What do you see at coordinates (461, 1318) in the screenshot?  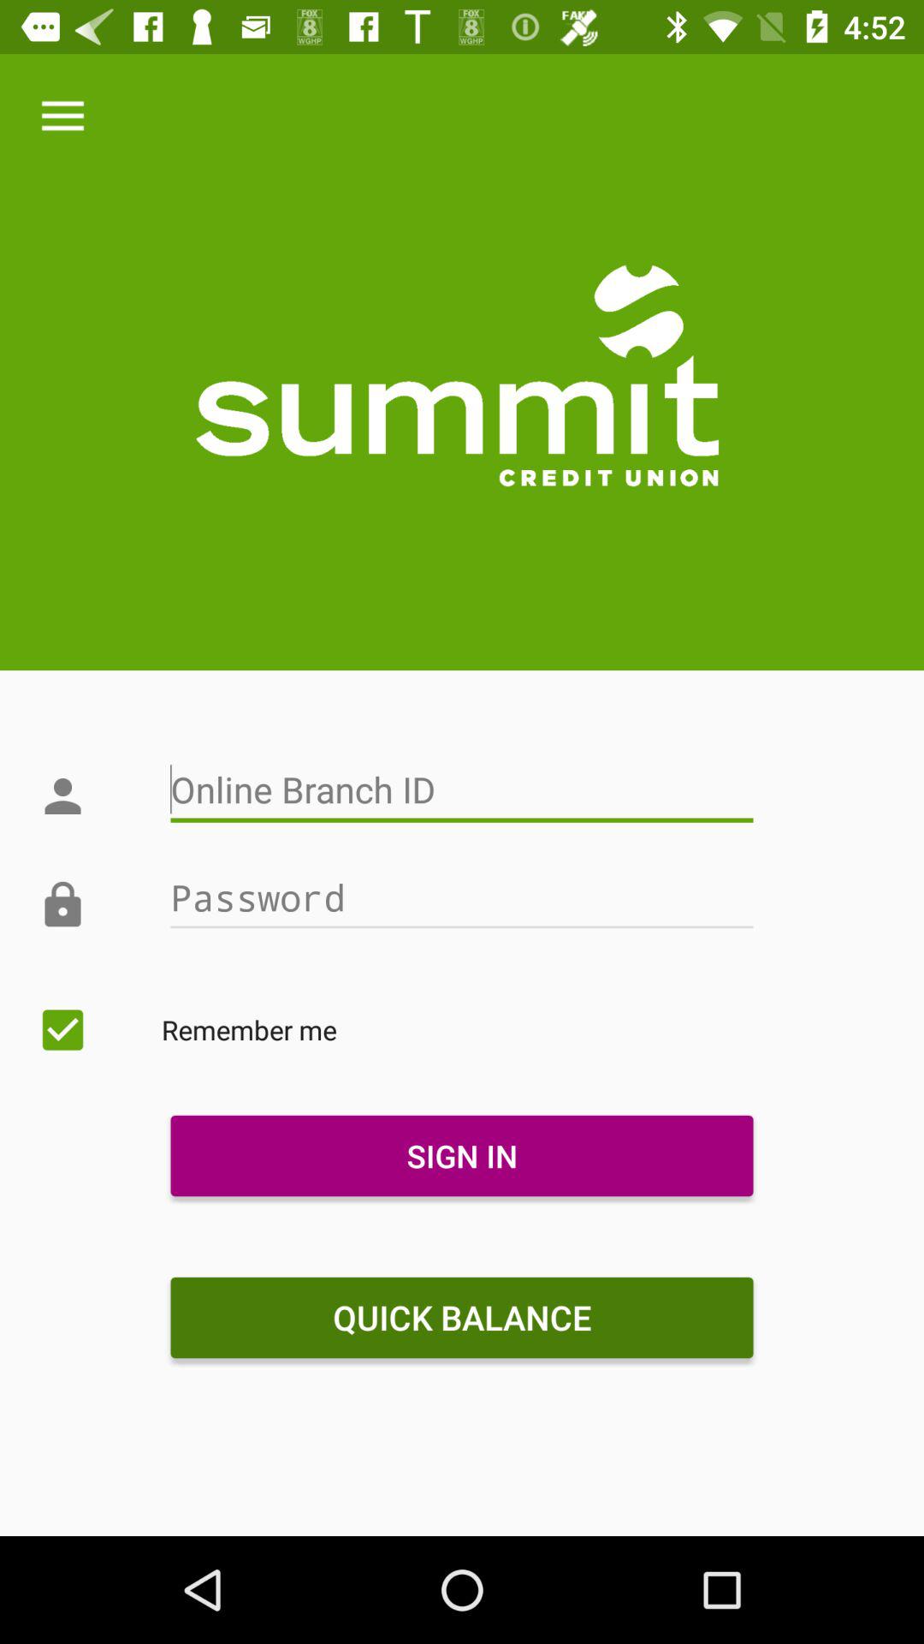 I see `turn off item below the sign in icon` at bounding box center [461, 1318].